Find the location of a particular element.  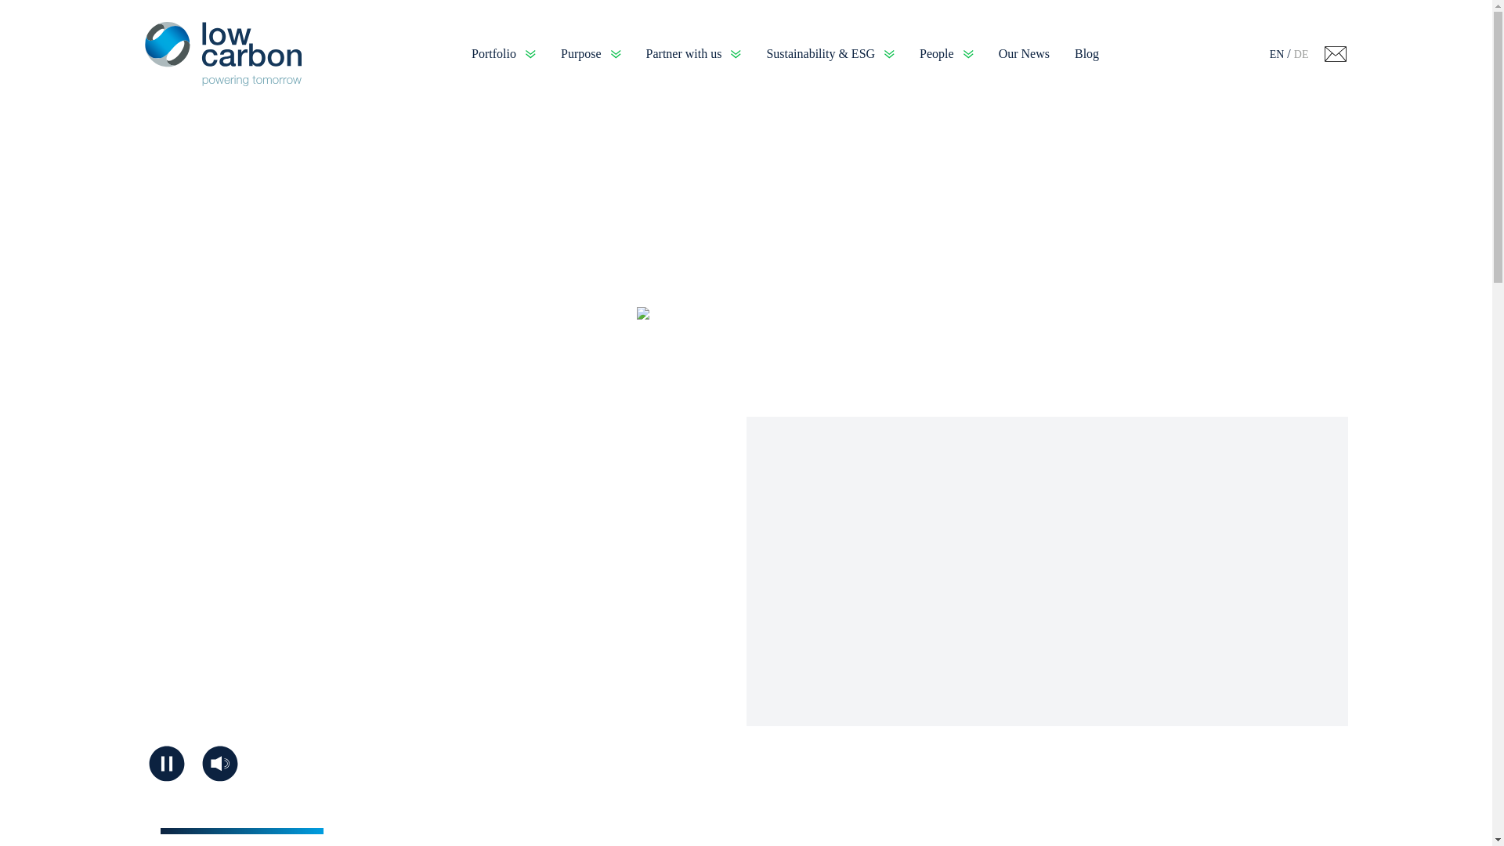

Unmute is located at coordinates (219, 764).